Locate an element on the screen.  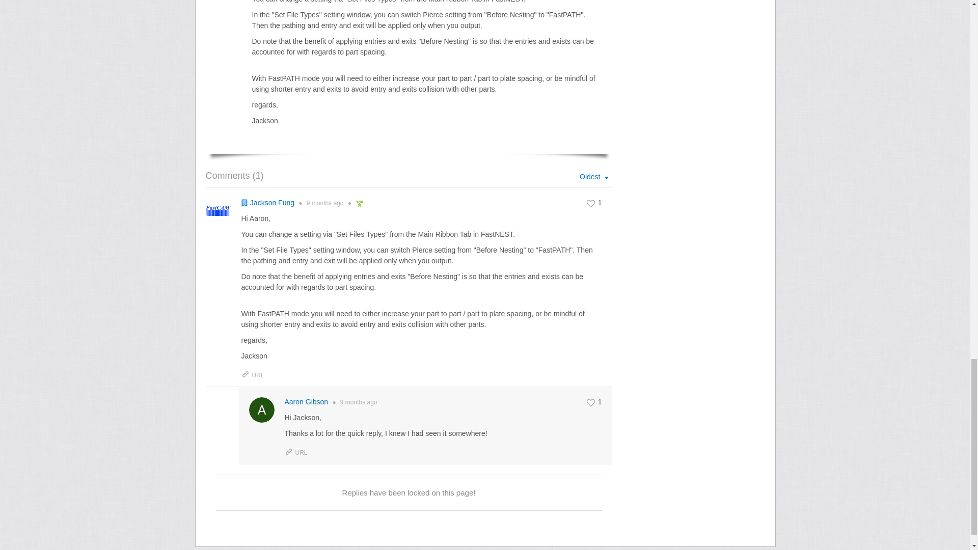
Jackson Fung is located at coordinates (272, 203).